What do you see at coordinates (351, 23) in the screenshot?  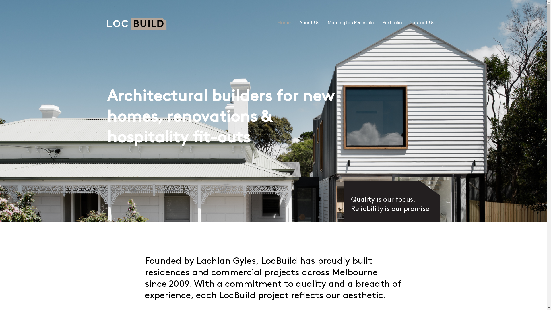 I see `Mornington Peninsula` at bounding box center [351, 23].